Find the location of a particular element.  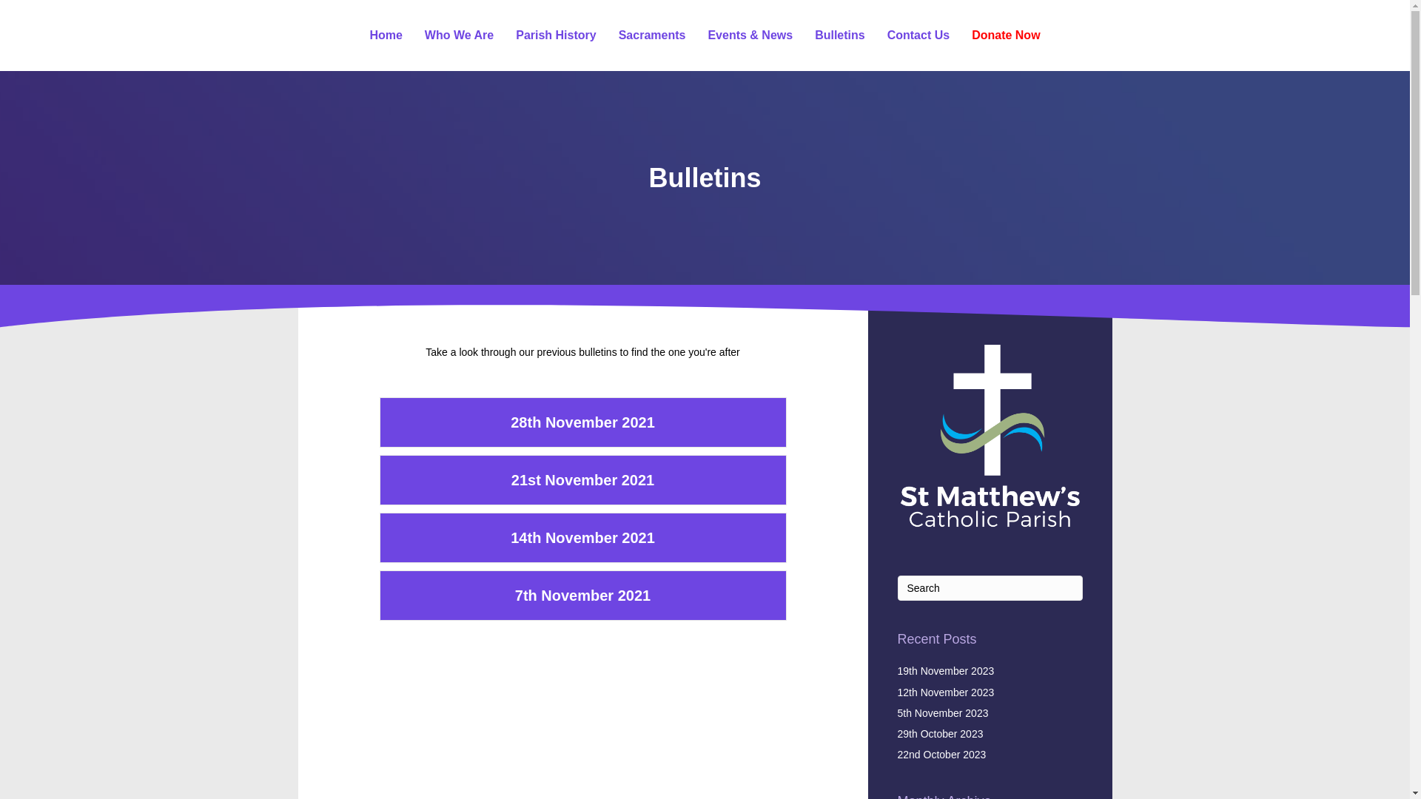

Donate Now is located at coordinates (1006, 36).